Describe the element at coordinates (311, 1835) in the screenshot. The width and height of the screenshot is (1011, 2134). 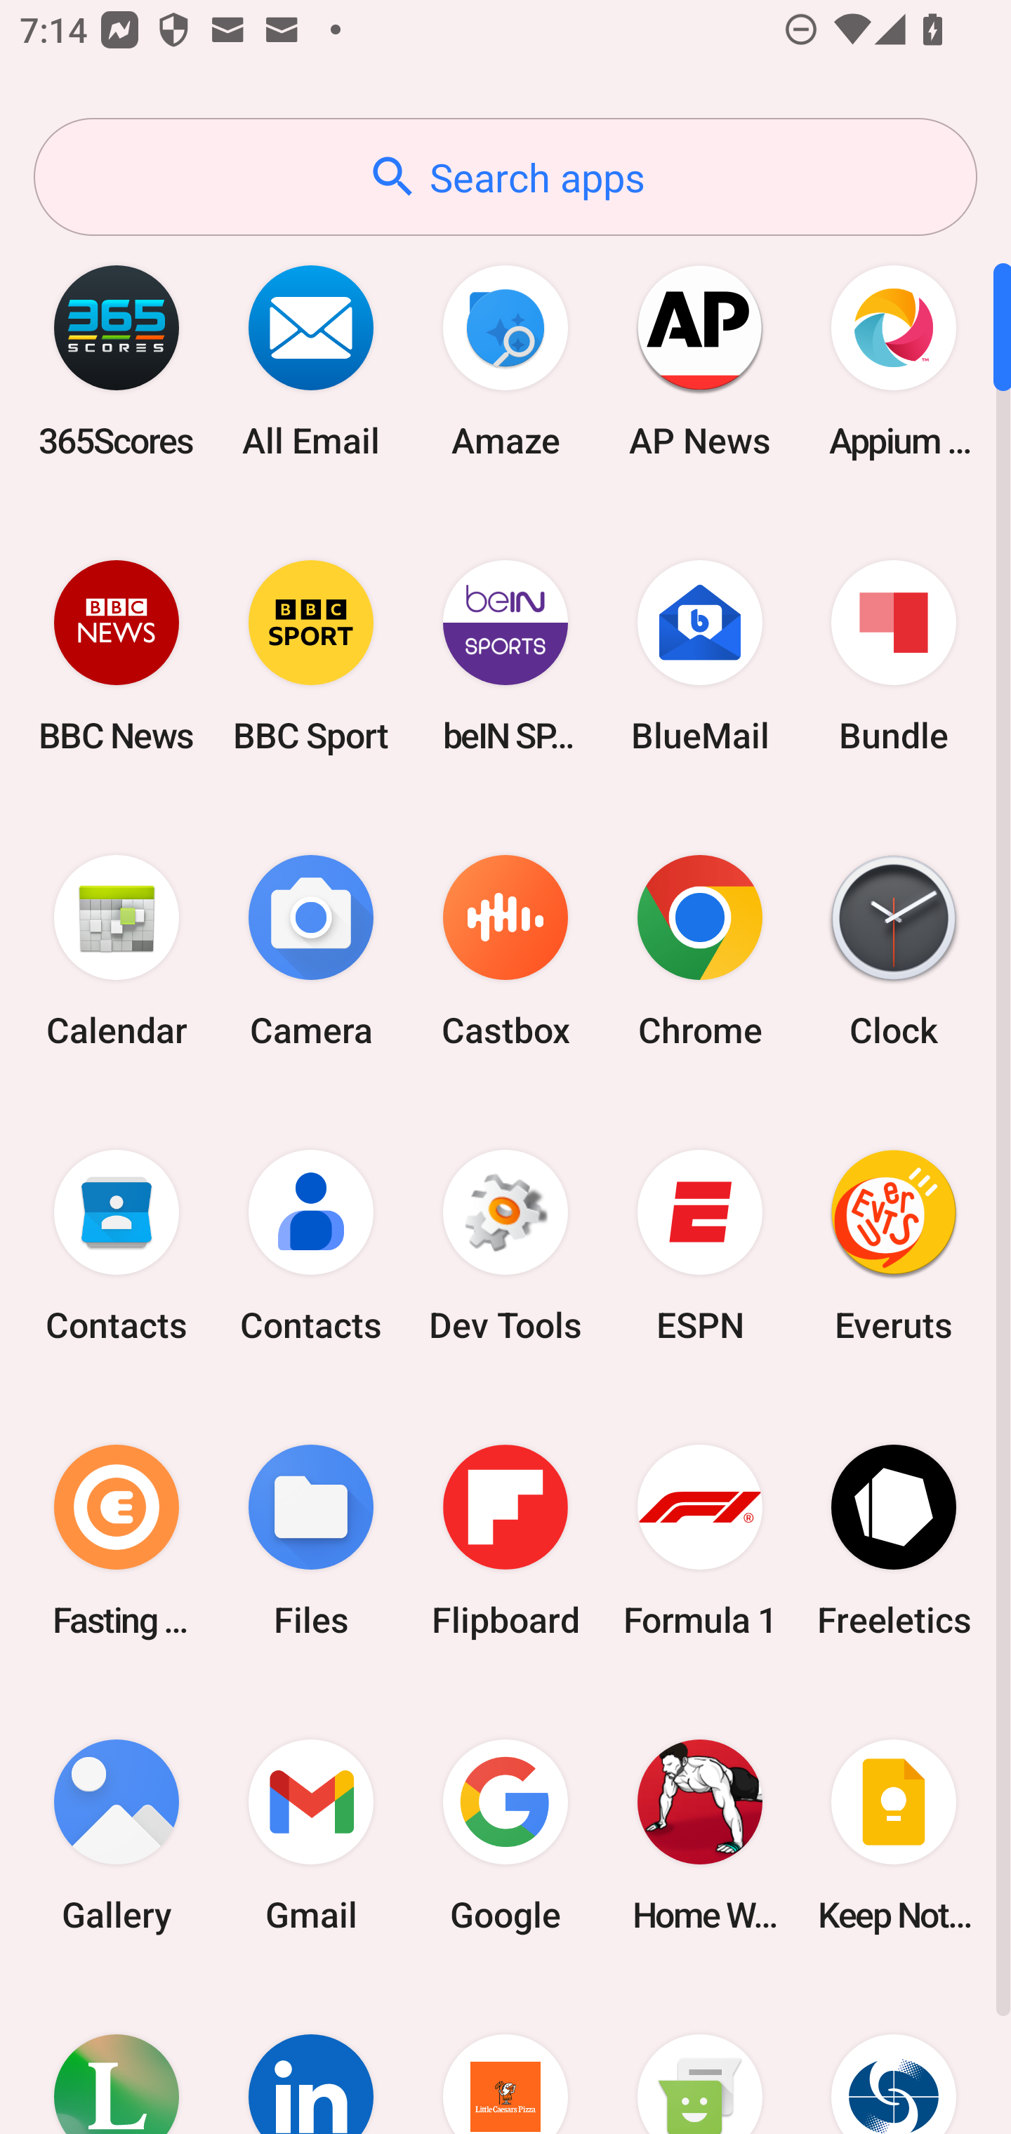
I see `Gmail` at that location.